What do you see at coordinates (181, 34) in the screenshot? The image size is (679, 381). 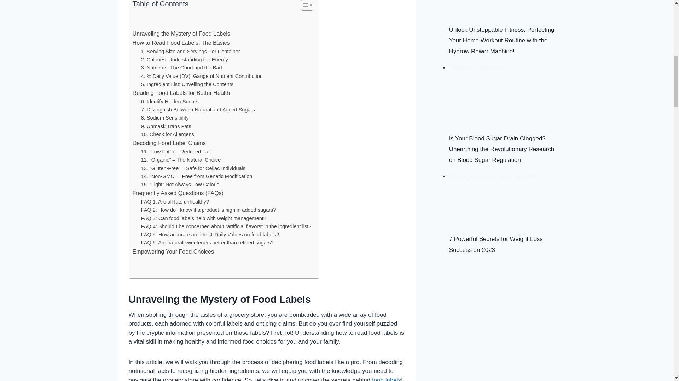 I see `Unraveling the Mystery of Food Labels` at bounding box center [181, 34].